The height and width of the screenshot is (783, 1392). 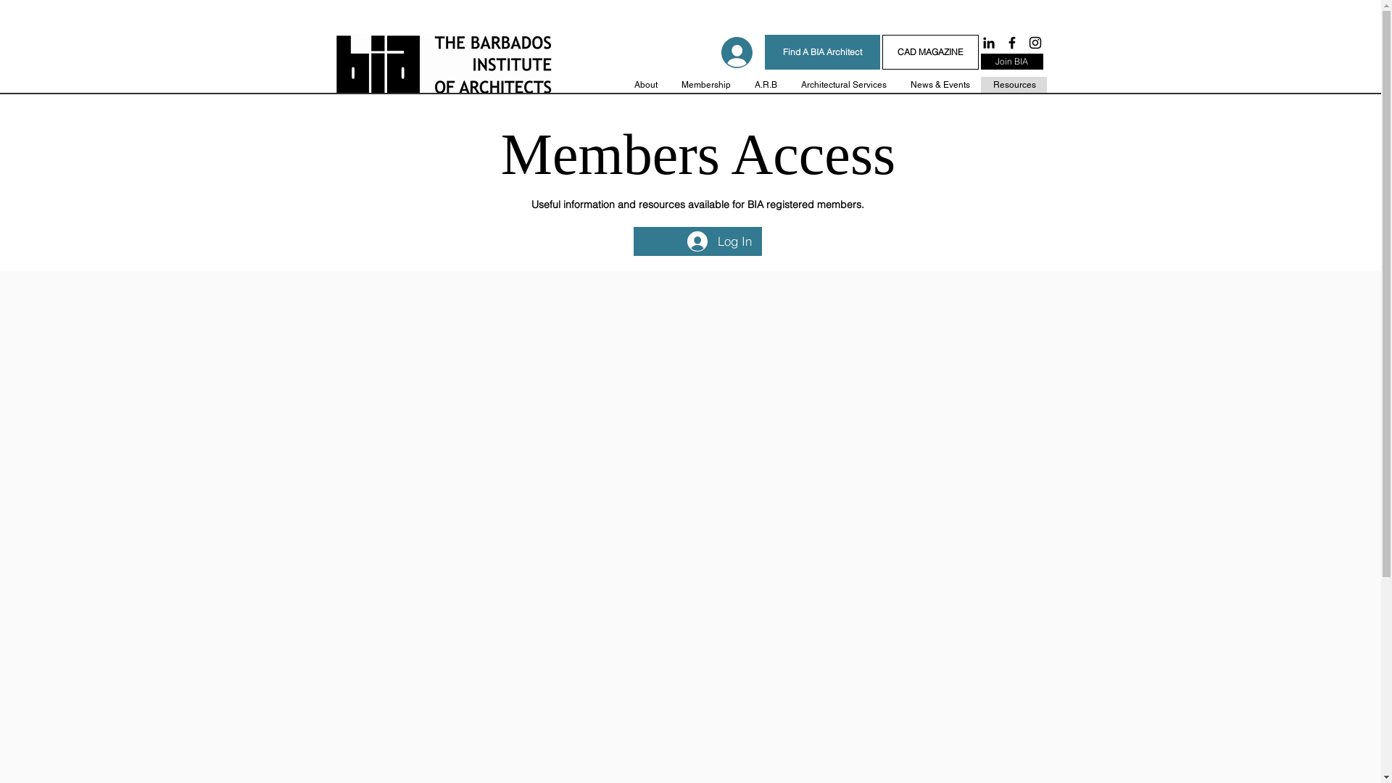 What do you see at coordinates (764, 85) in the screenshot?
I see `A.R.B` at bounding box center [764, 85].